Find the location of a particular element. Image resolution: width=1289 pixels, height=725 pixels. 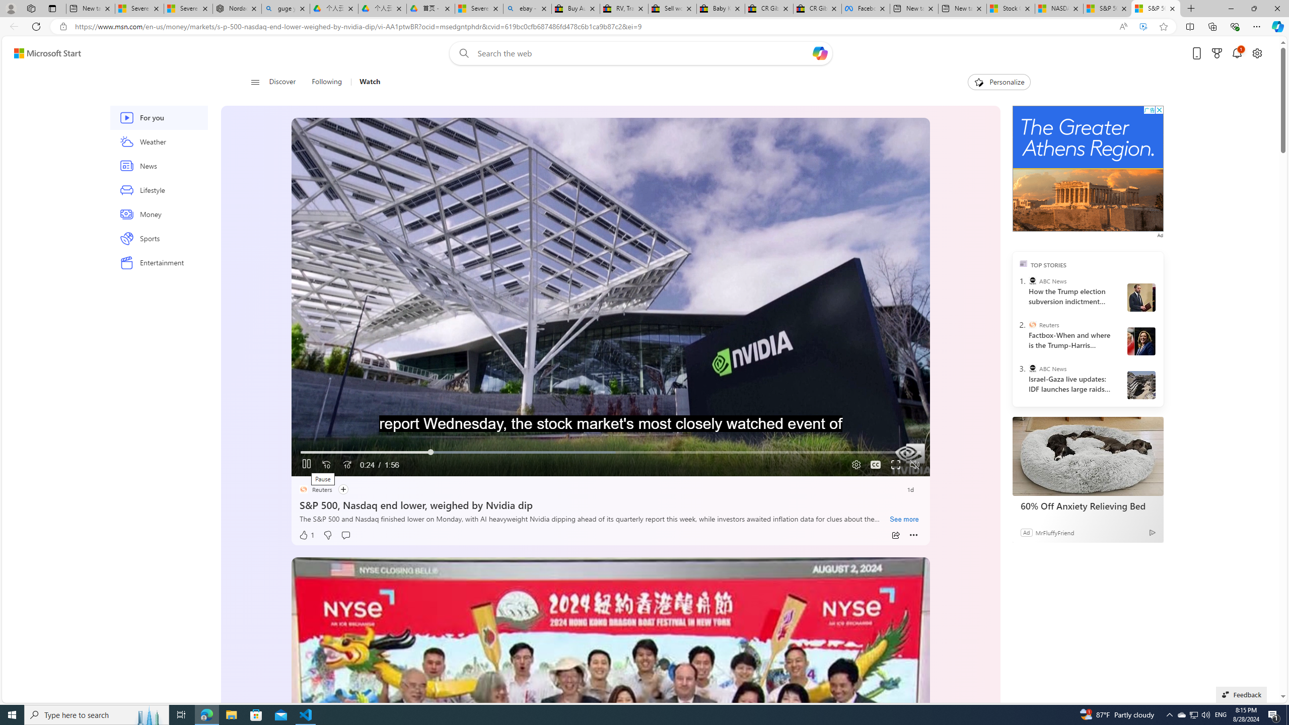

Web search is located at coordinates (461, 53).